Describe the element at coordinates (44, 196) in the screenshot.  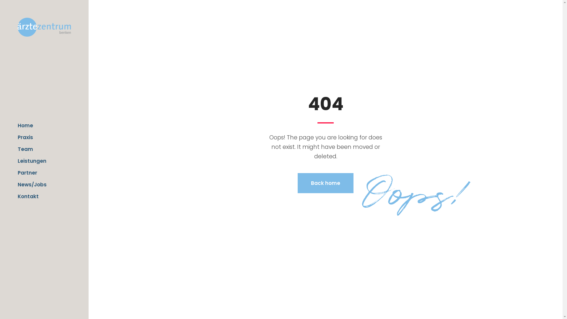
I see `Kontakt` at that location.